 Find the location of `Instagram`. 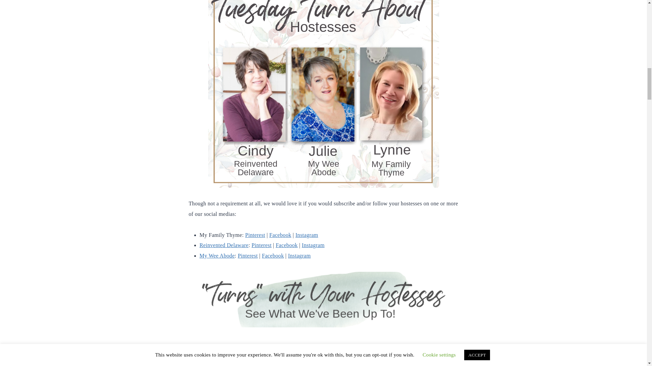

Instagram is located at coordinates (306, 235).